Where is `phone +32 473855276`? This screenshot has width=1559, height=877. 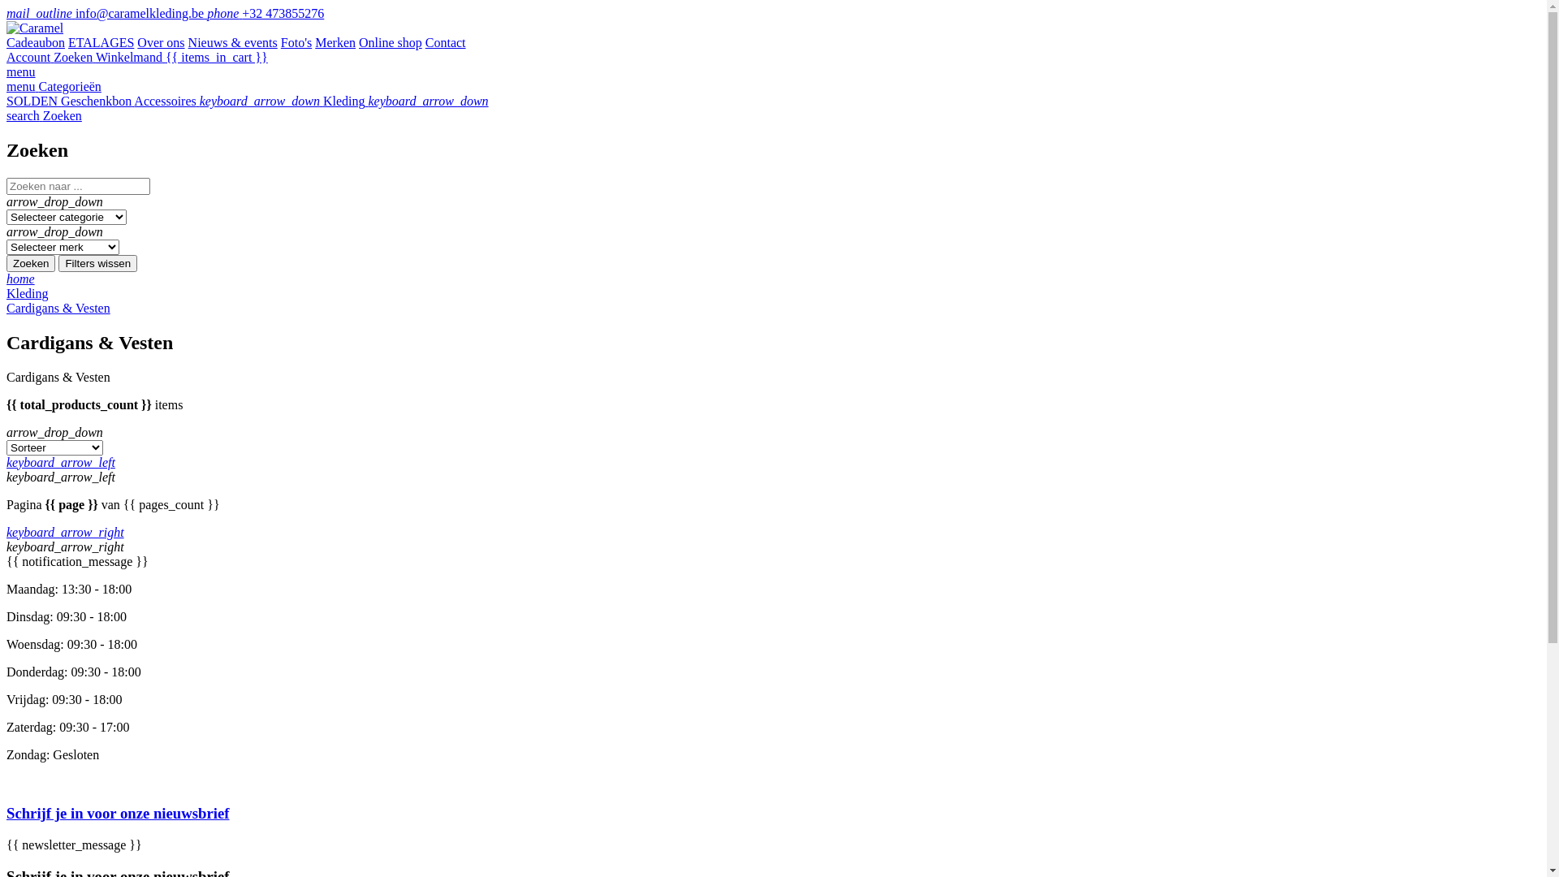
phone +32 473855276 is located at coordinates (266, 13).